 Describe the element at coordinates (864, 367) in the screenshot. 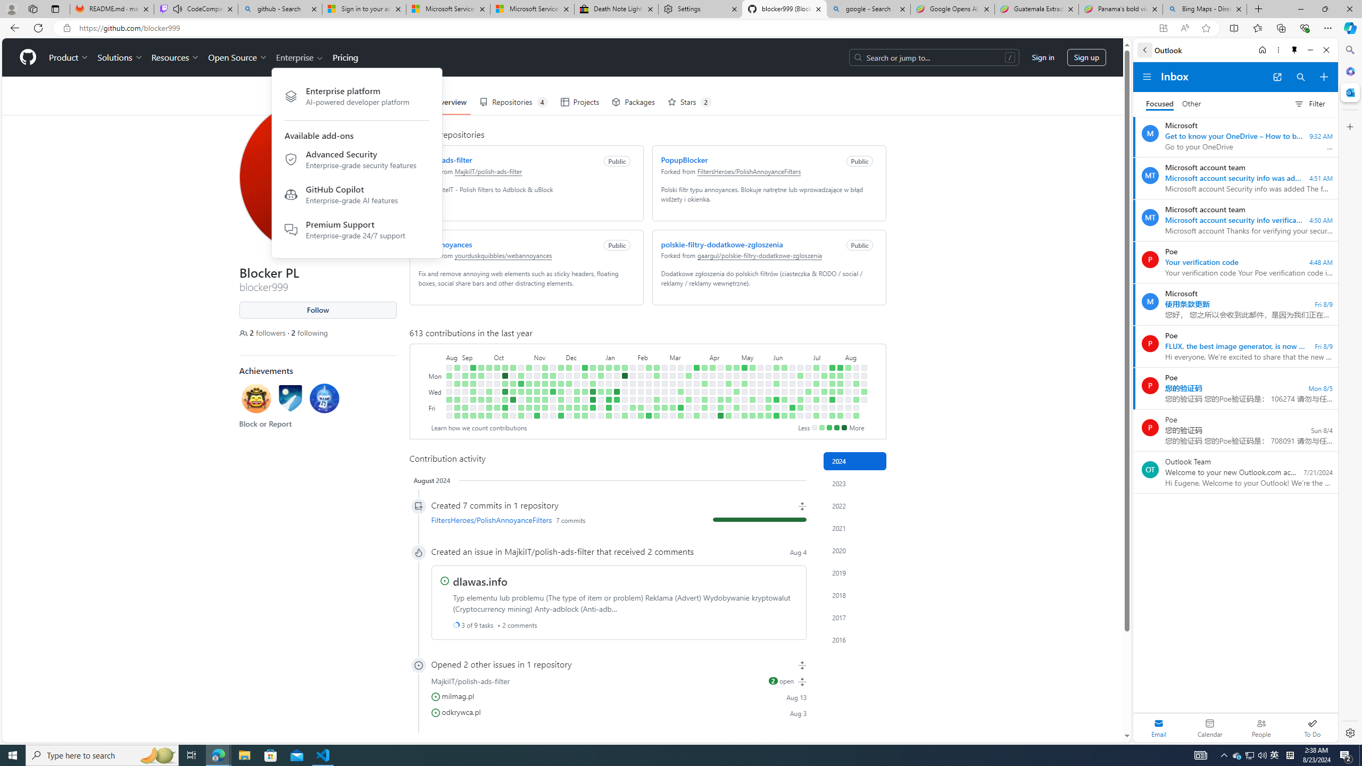

I see `No contributions on August 18th.` at that location.